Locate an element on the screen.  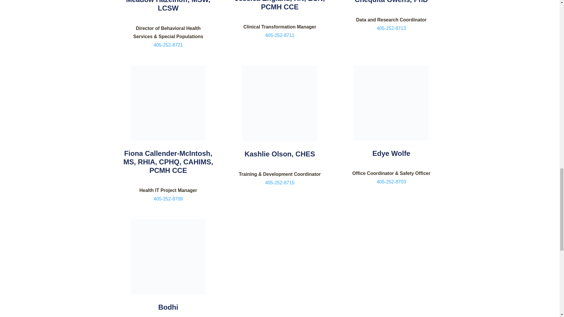
405-252-8713 is located at coordinates (391, 28).